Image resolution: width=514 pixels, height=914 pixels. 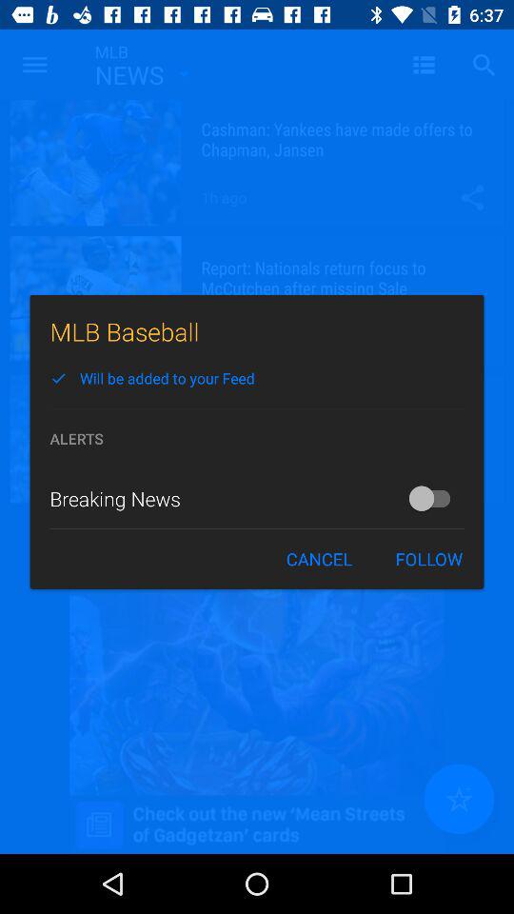 What do you see at coordinates (434, 498) in the screenshot?
I see `go to offline` at bounding box center [434, 498].